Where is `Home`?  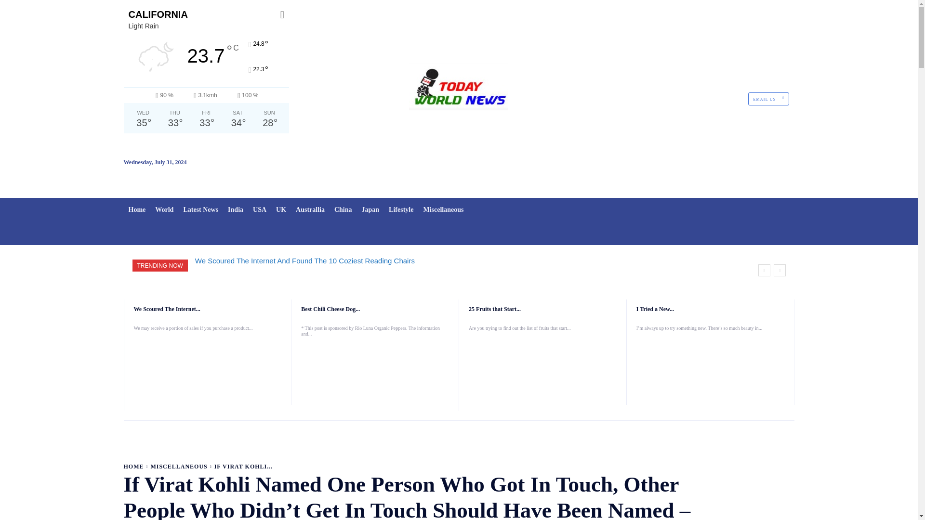
Home is located at coordinates (136, 210).